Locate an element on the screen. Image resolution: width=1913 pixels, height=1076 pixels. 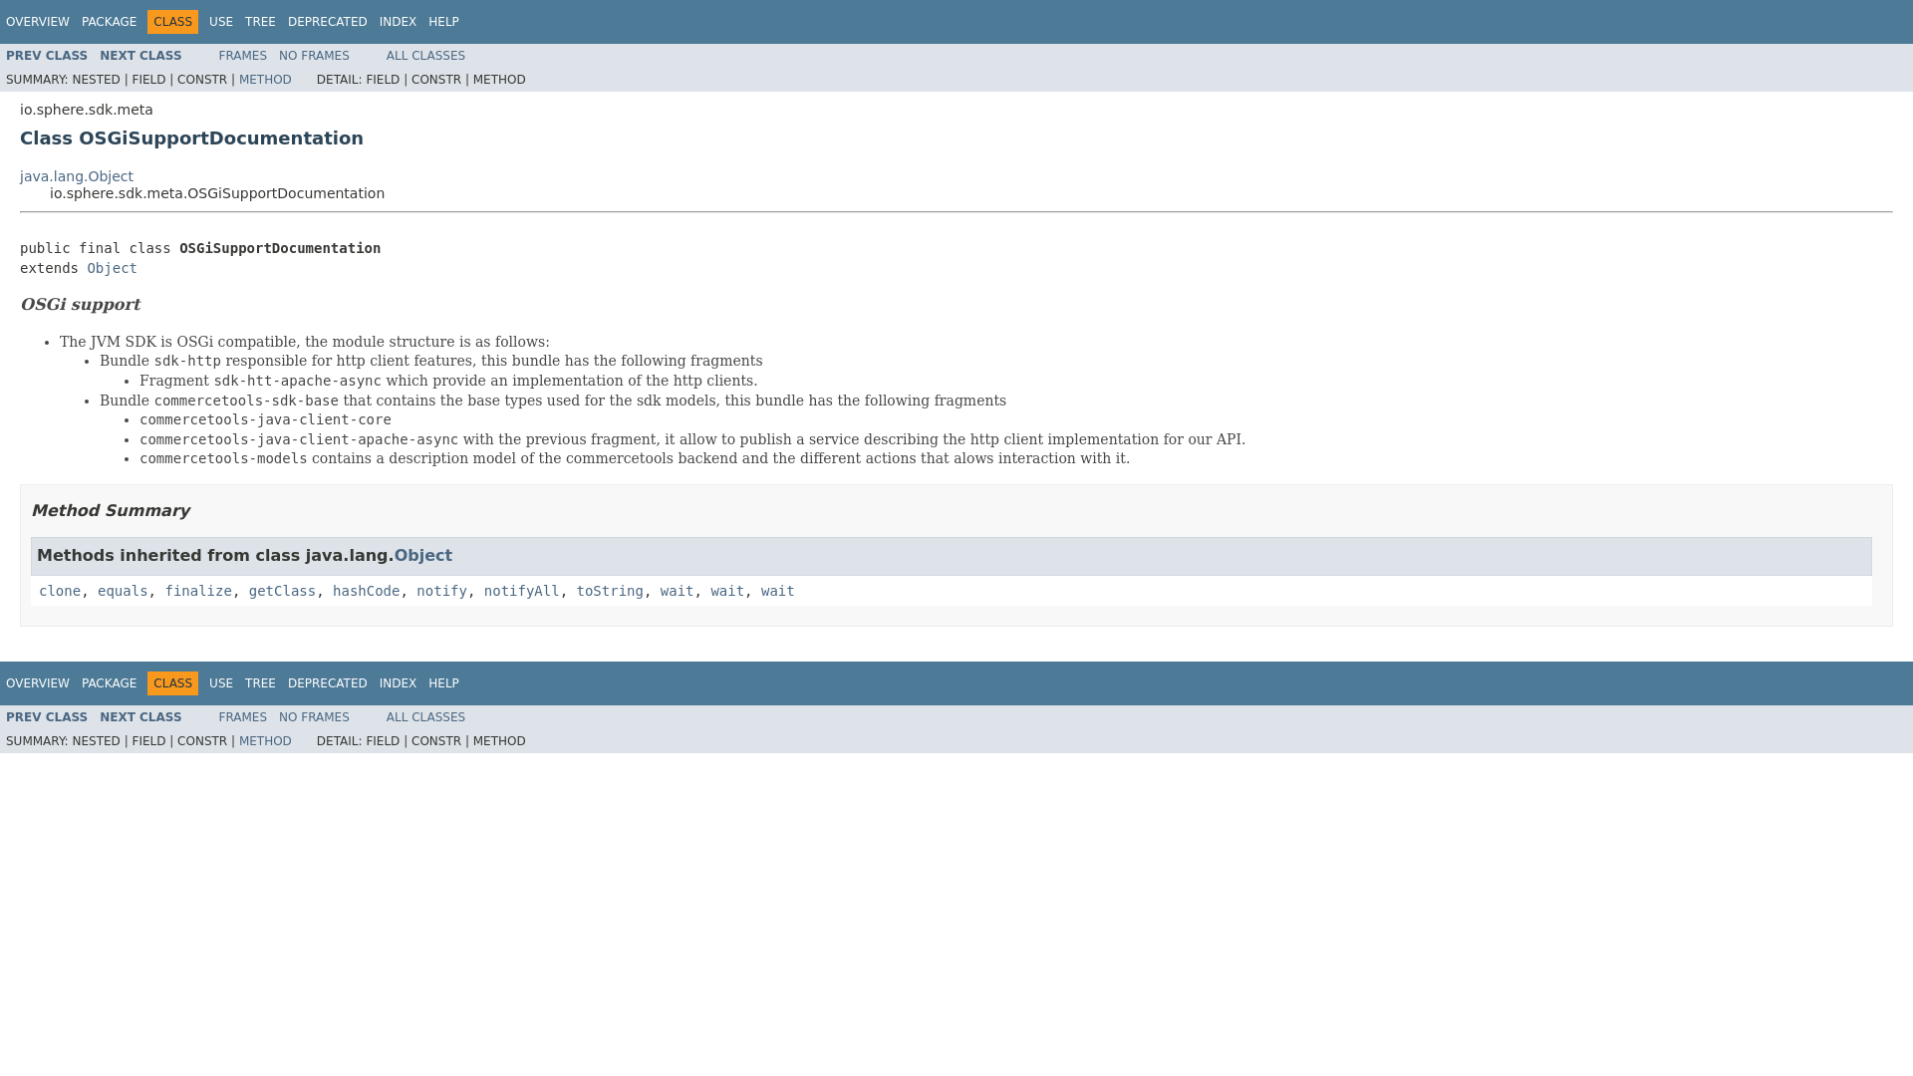
NEXT CLASS is located at coordinates (139, 55).